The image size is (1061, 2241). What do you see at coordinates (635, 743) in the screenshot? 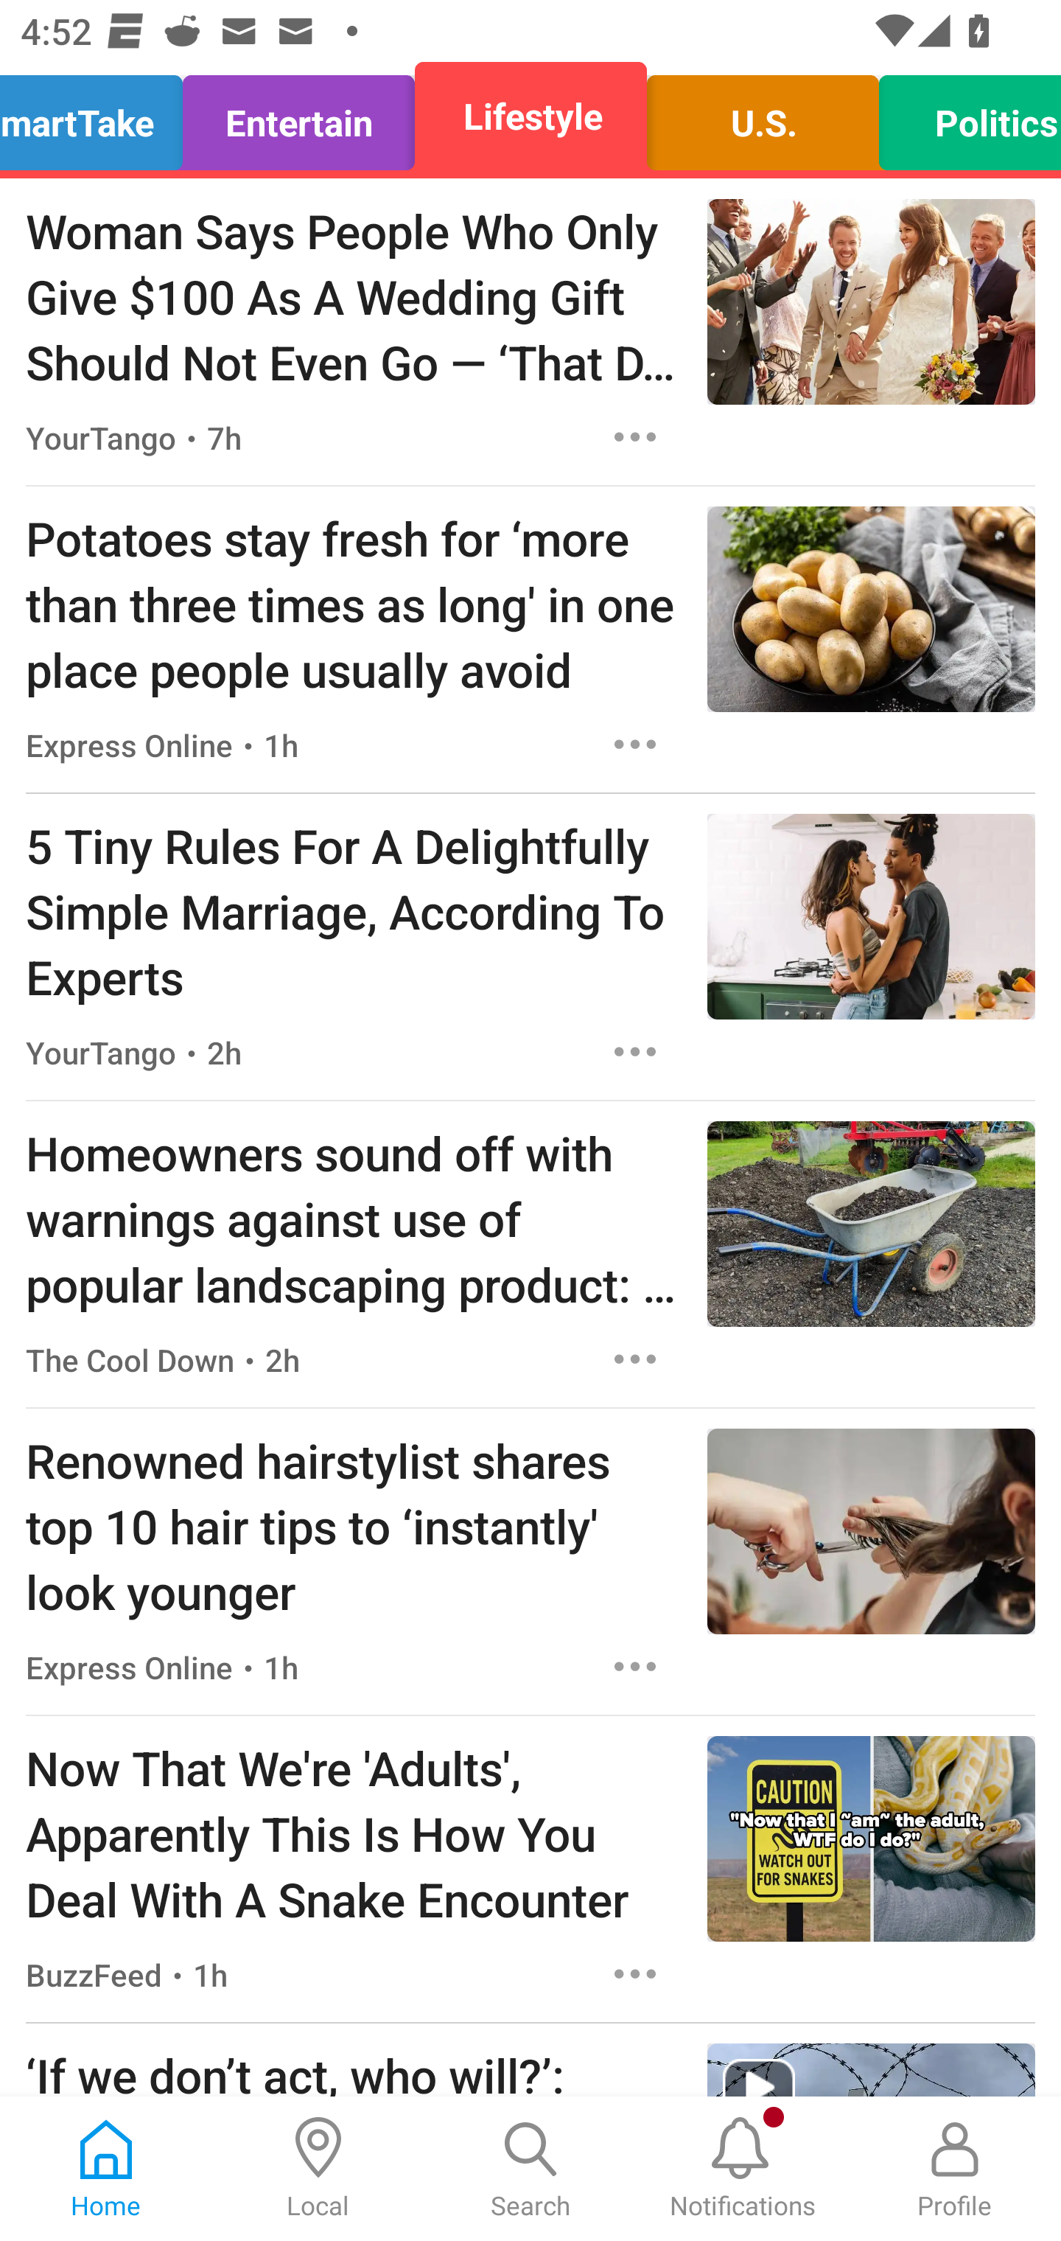
I see `Options` at bounding box center [635, 743].